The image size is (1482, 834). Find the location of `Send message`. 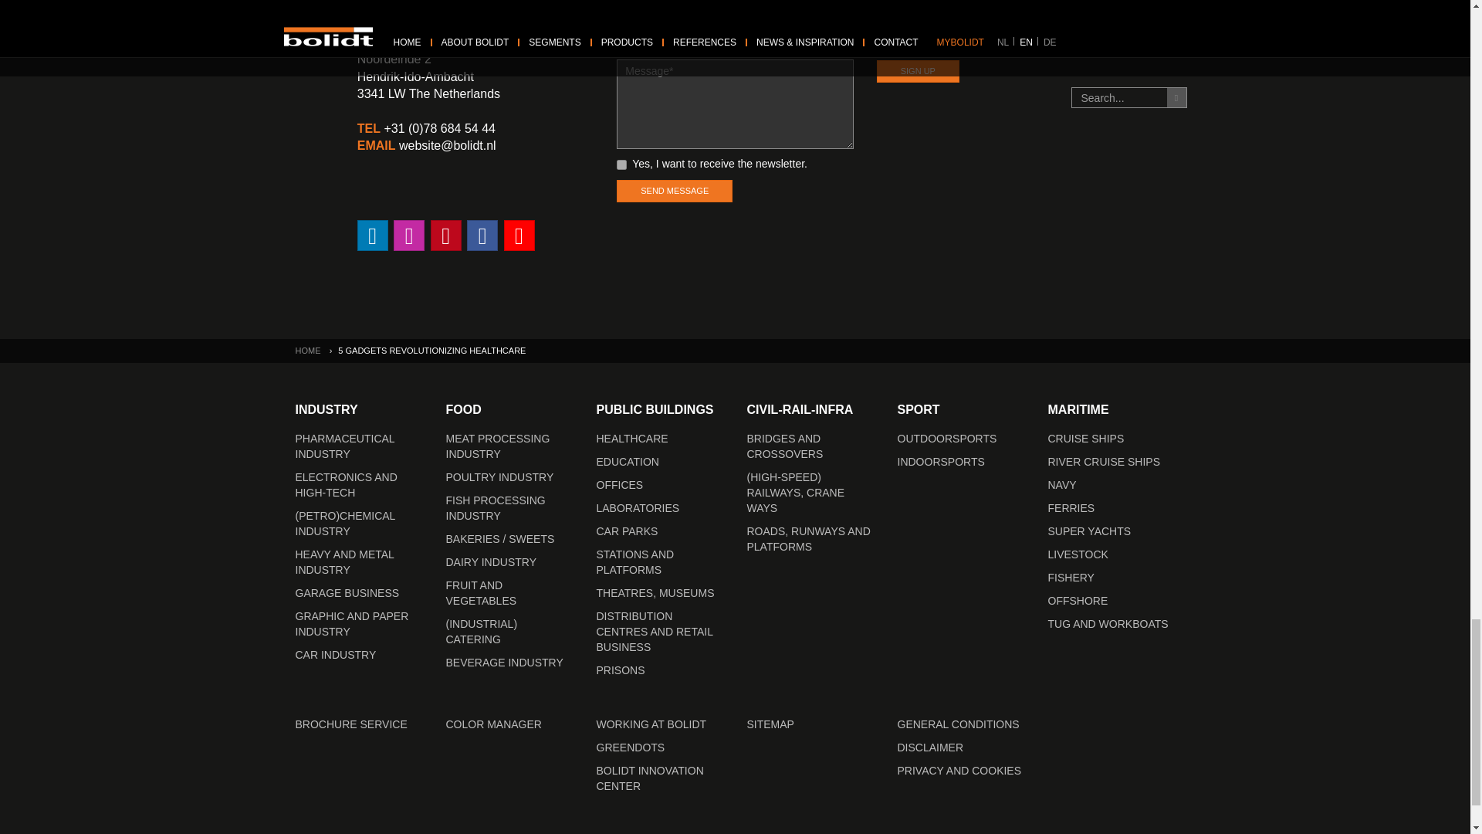

Send message is located at coordinates (674, 192).